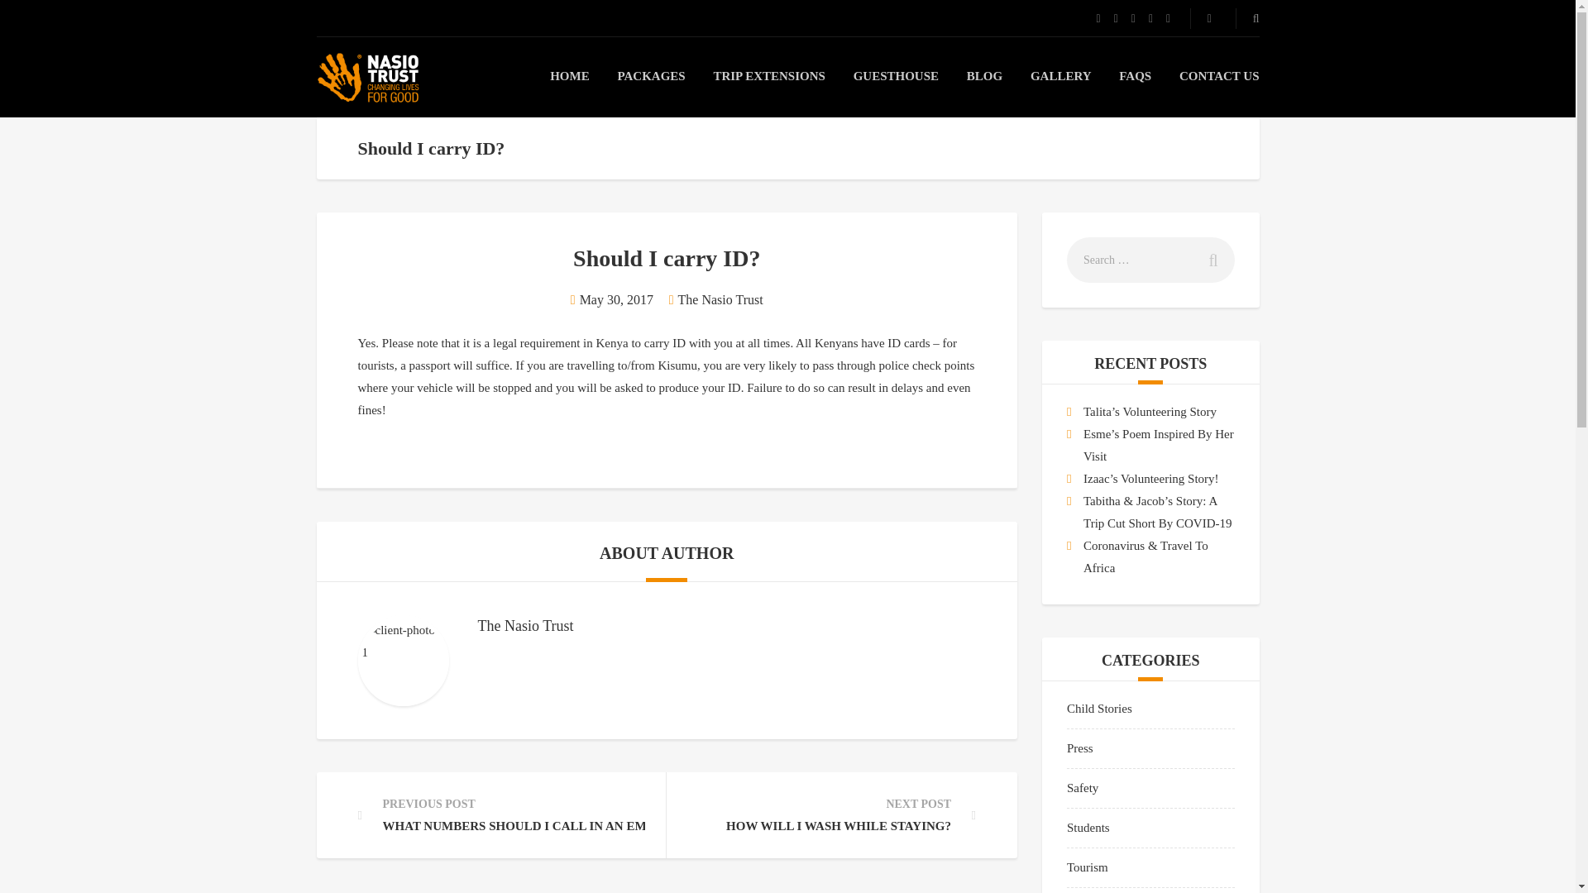  What do you see at coordinates (1208, 260) in the screenshot?
I see `Search` at bounding box center [1208, 260].